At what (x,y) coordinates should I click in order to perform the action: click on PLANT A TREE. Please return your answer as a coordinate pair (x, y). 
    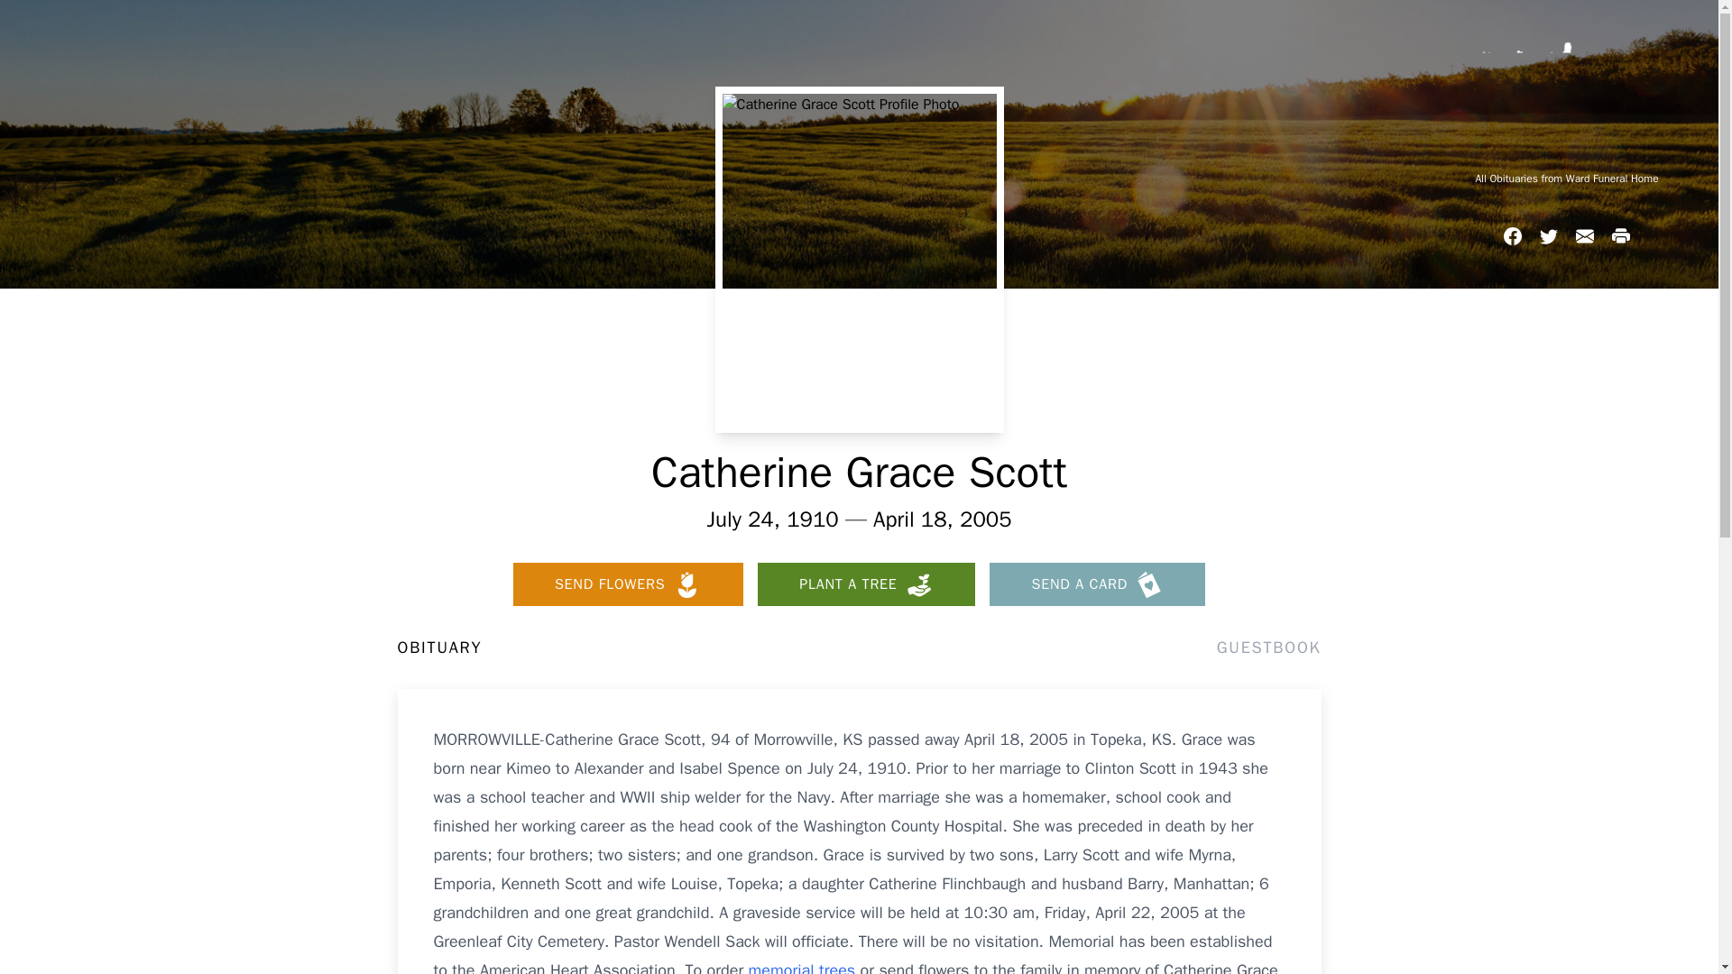
    Looking at the image, I should click on (866, 584).